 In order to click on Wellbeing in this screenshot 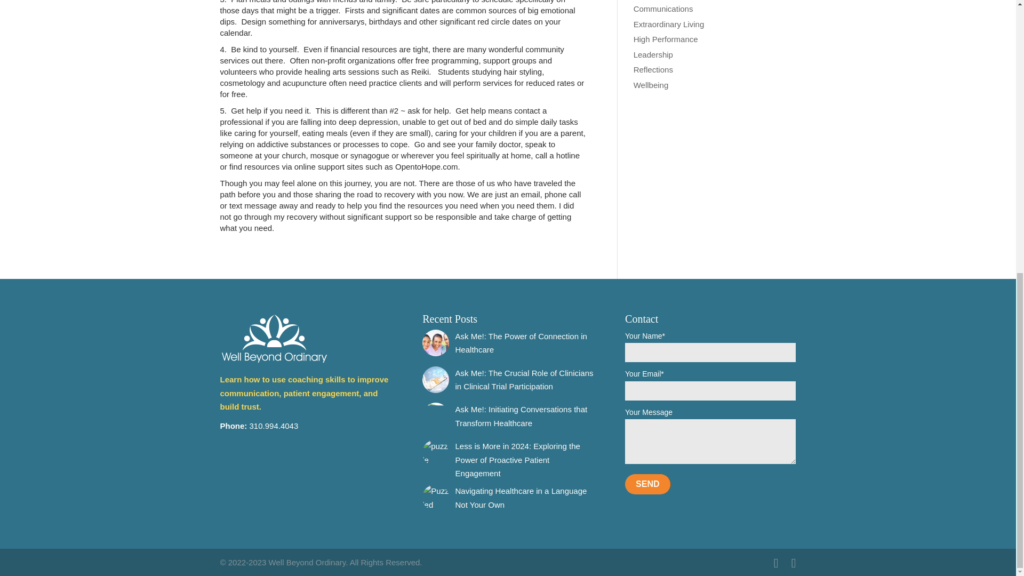, I will do `click(651, 84)`.